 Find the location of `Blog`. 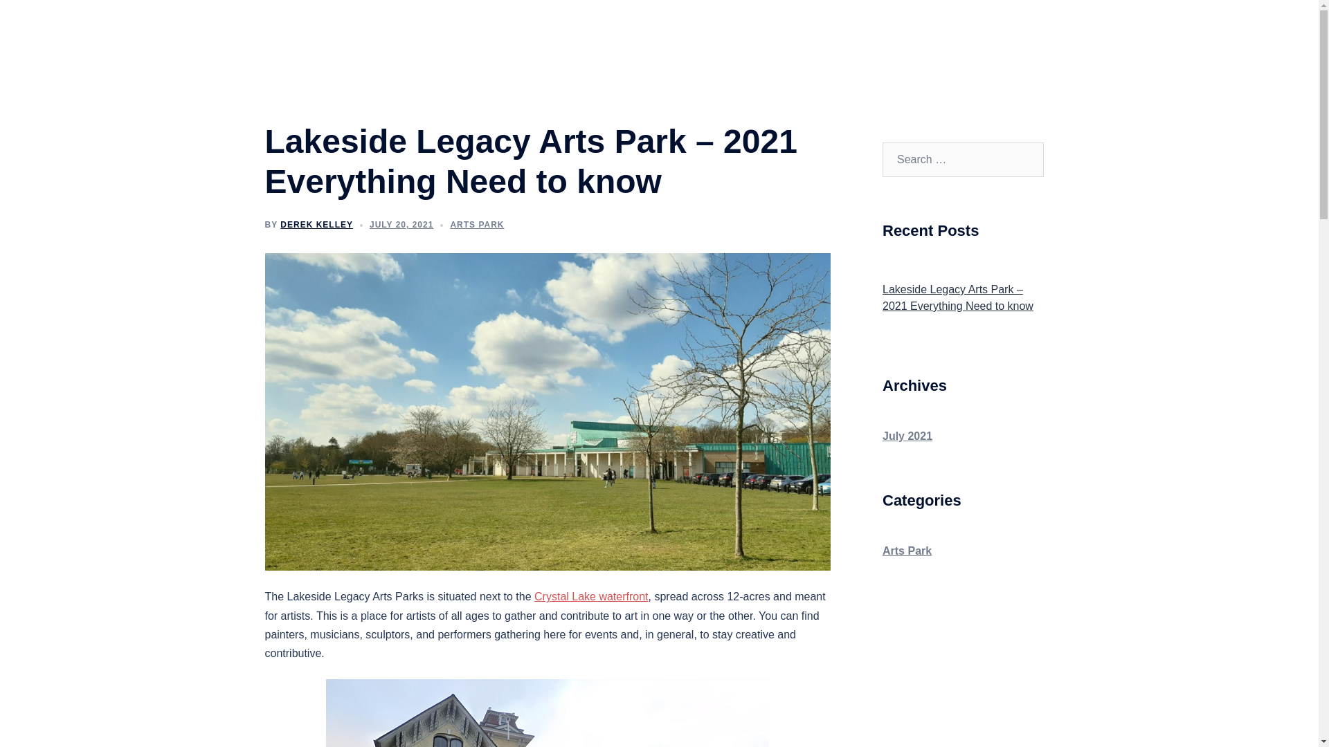

Blog is located at coordinates (846, 32).